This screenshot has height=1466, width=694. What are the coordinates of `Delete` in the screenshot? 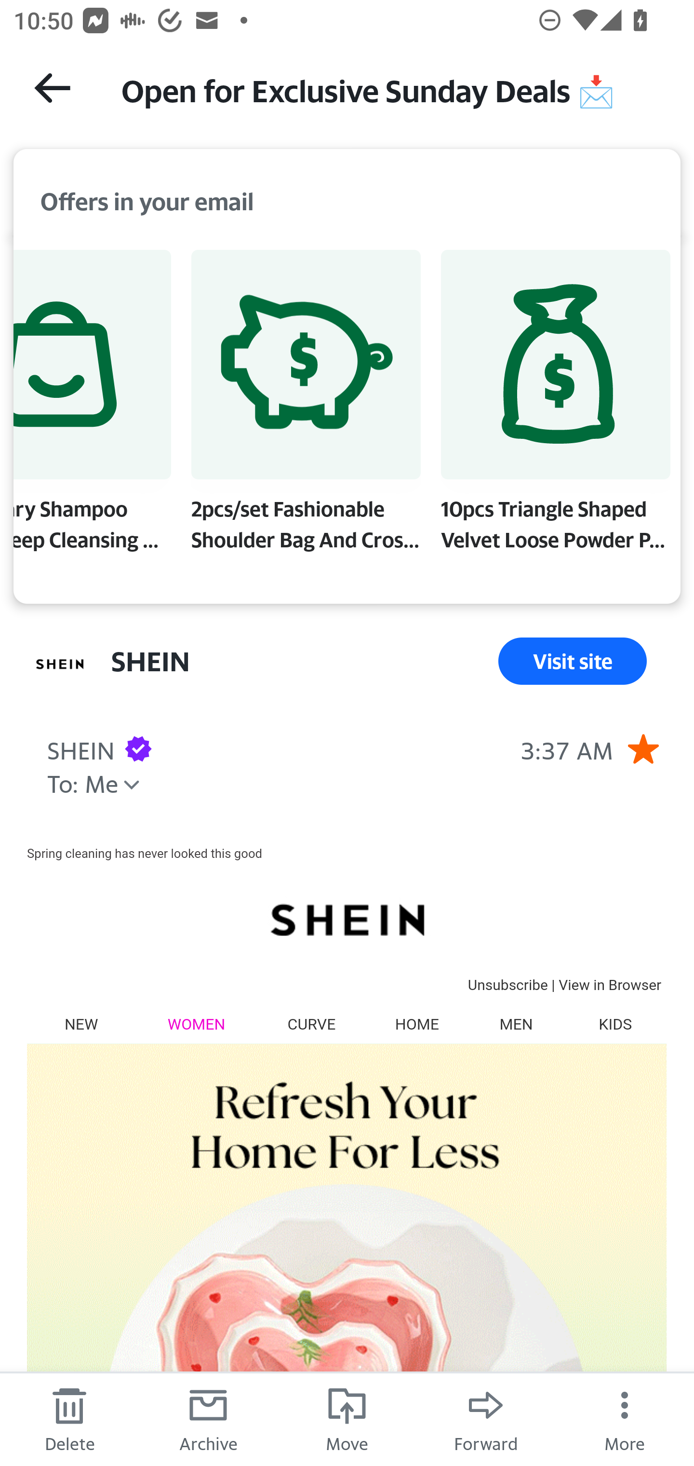 It's located at (69, 1419).